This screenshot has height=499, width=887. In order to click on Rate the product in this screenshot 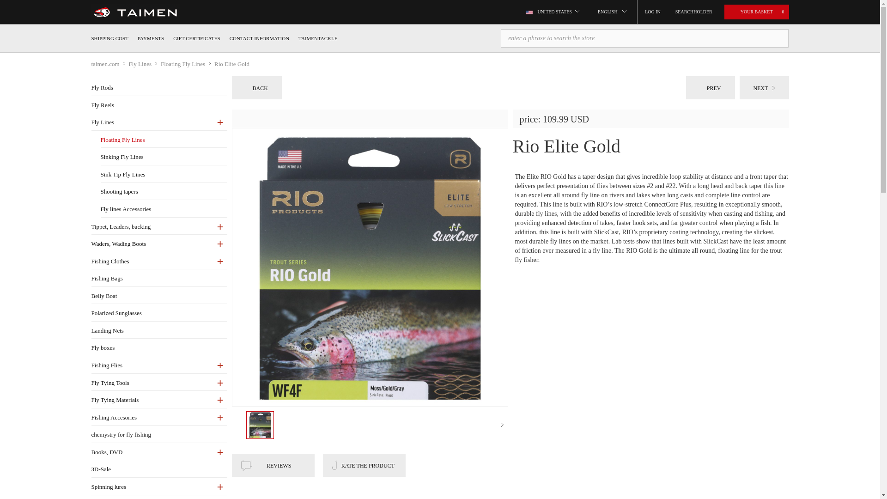, I will do `click(364, 465)`.